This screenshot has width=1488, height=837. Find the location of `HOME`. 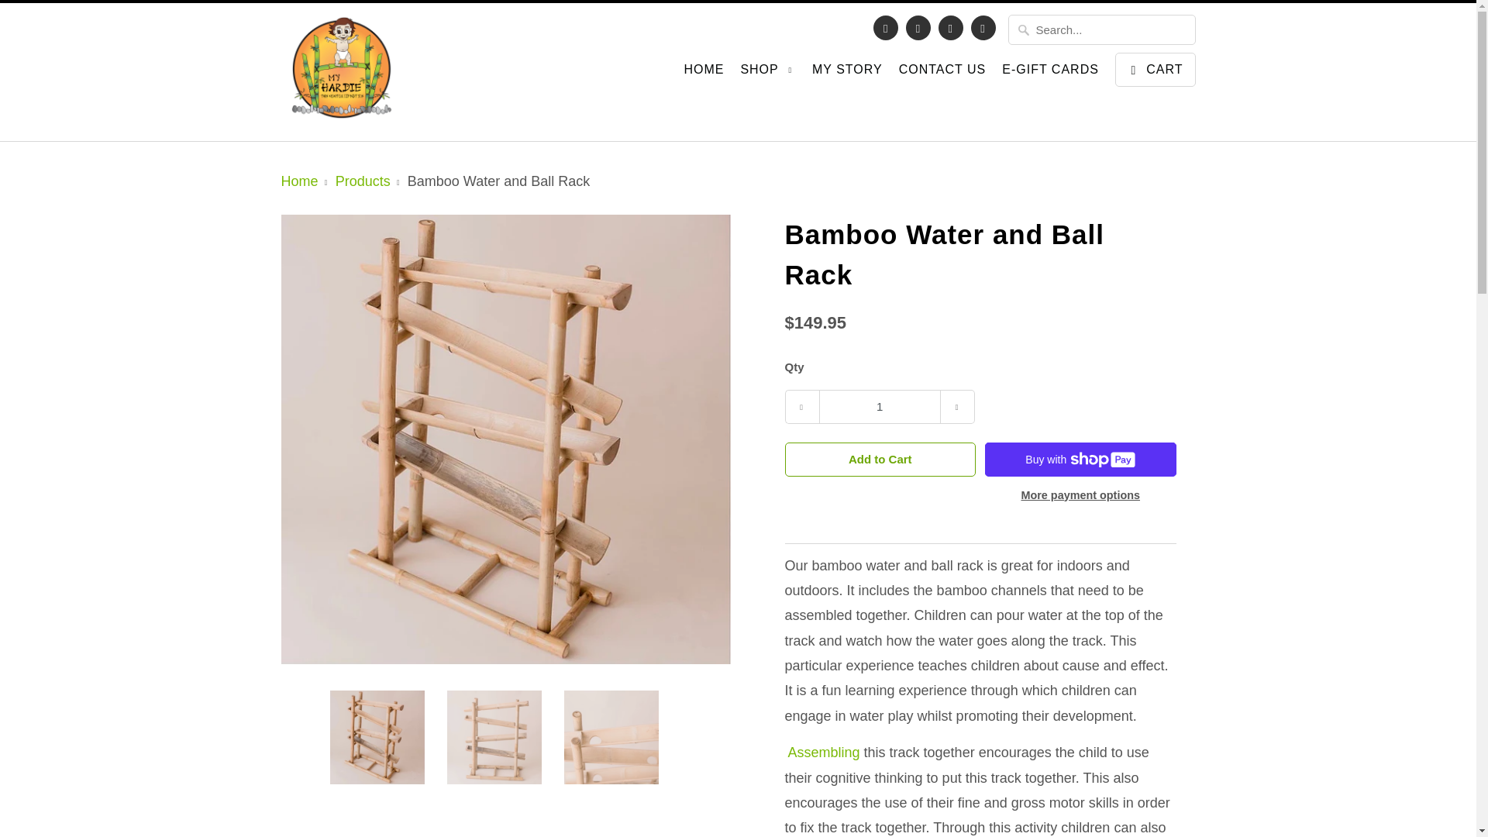

HOME is located at coordinates (703, 73).